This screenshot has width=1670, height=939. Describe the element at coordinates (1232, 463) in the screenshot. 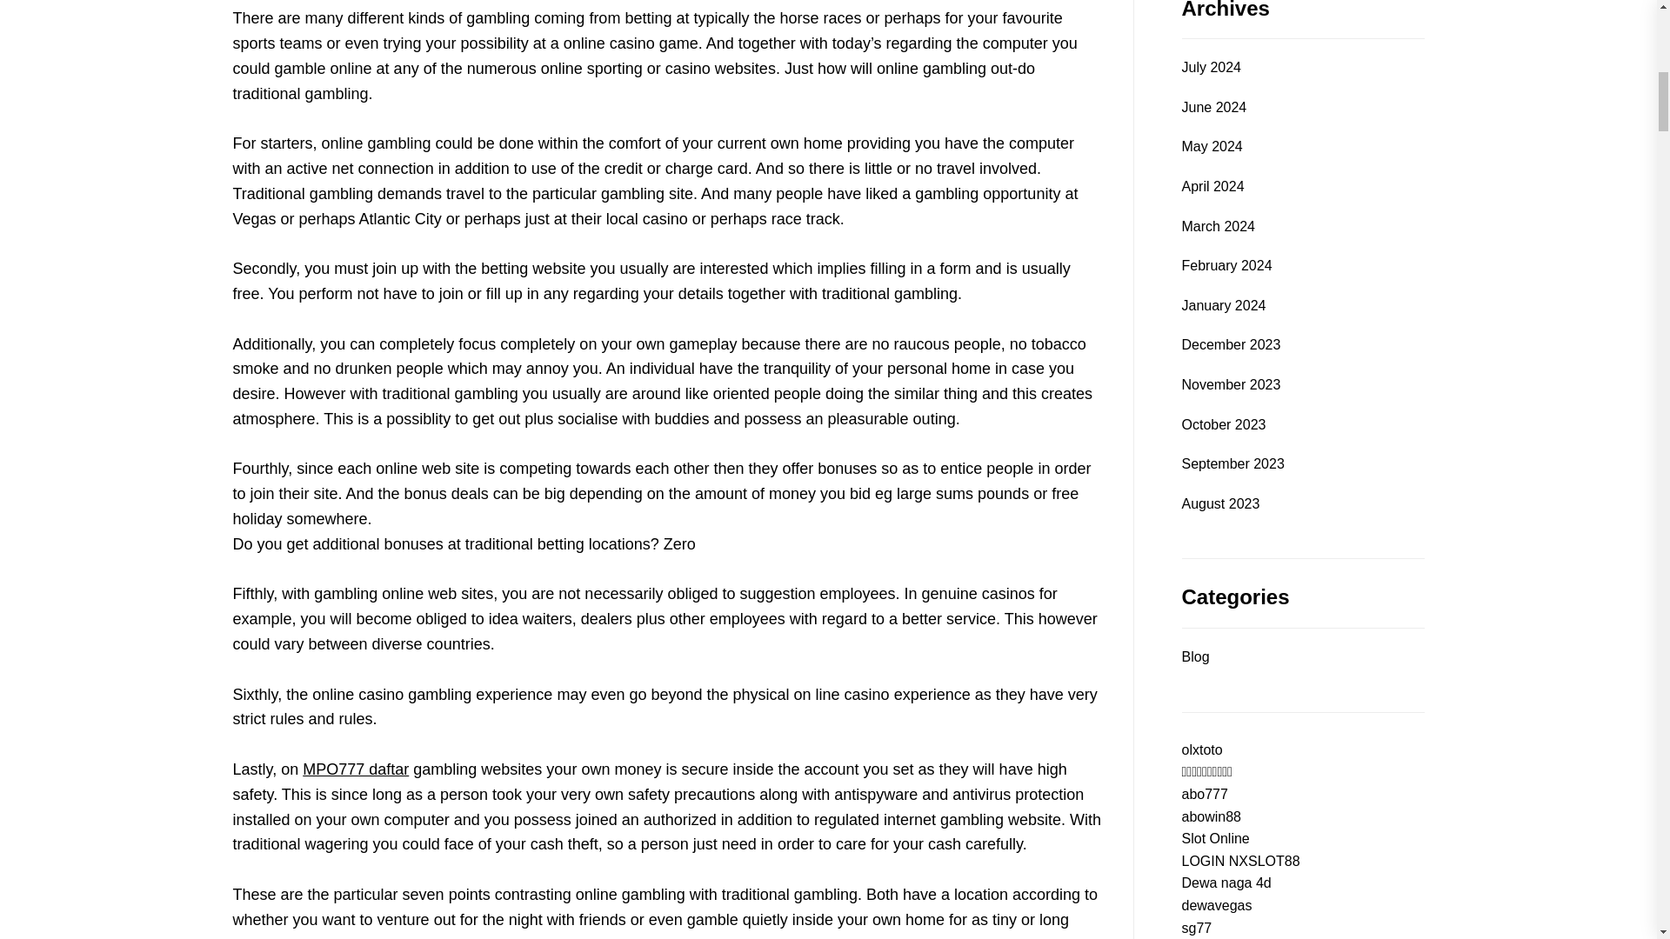

I see `September 2023` at that location.